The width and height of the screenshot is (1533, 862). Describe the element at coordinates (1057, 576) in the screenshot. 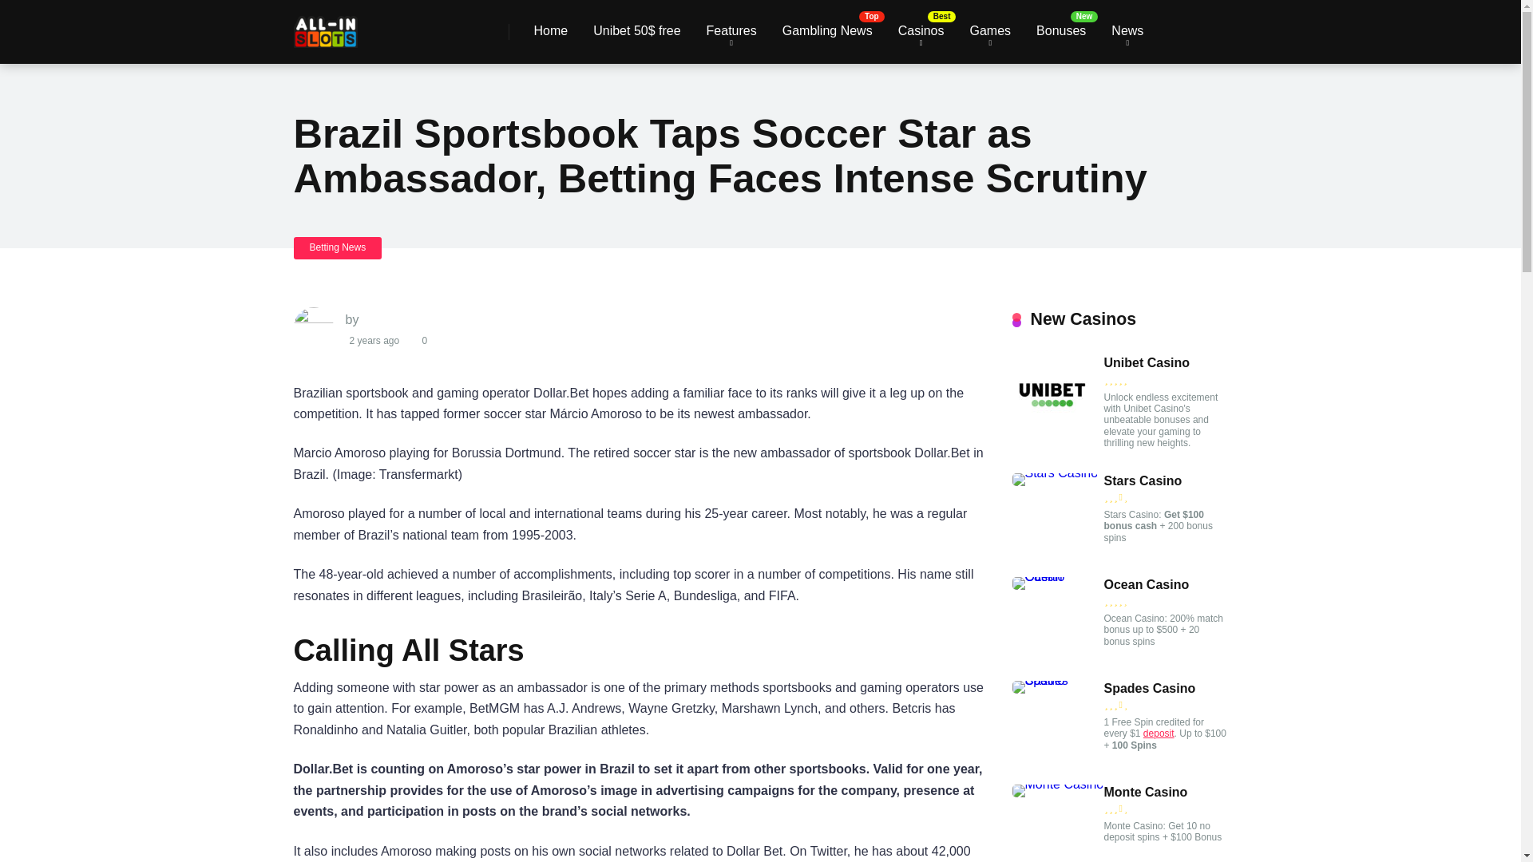

I see `Ocean Casino` at that location.